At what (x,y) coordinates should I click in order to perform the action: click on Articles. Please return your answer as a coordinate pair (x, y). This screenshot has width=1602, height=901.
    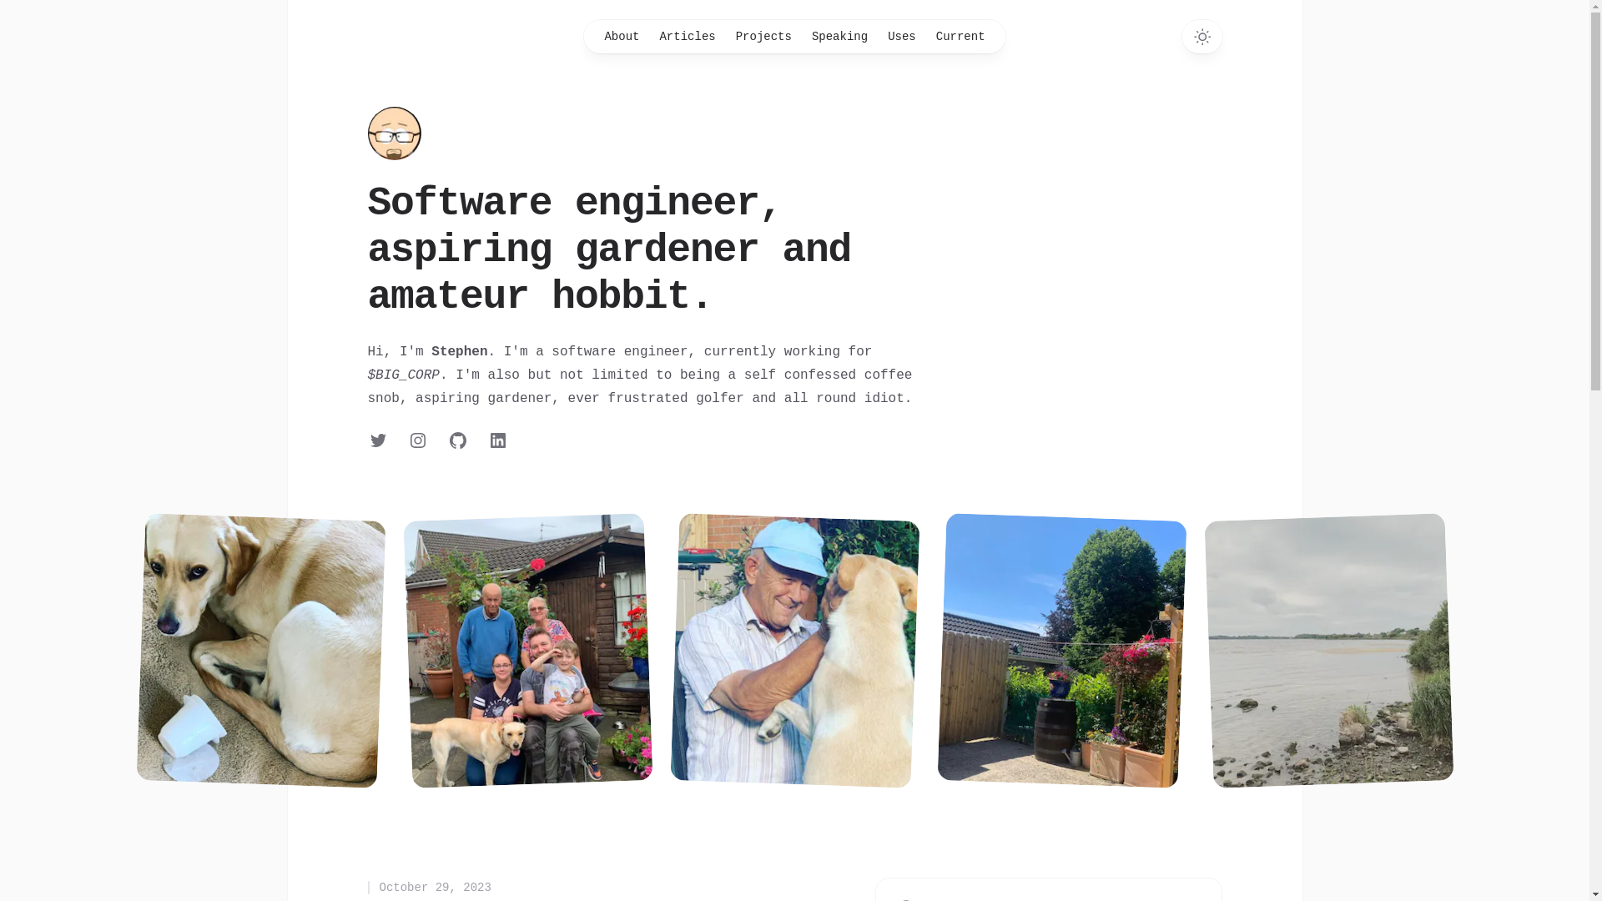
    Looking at the image, I should click on (688, 37).